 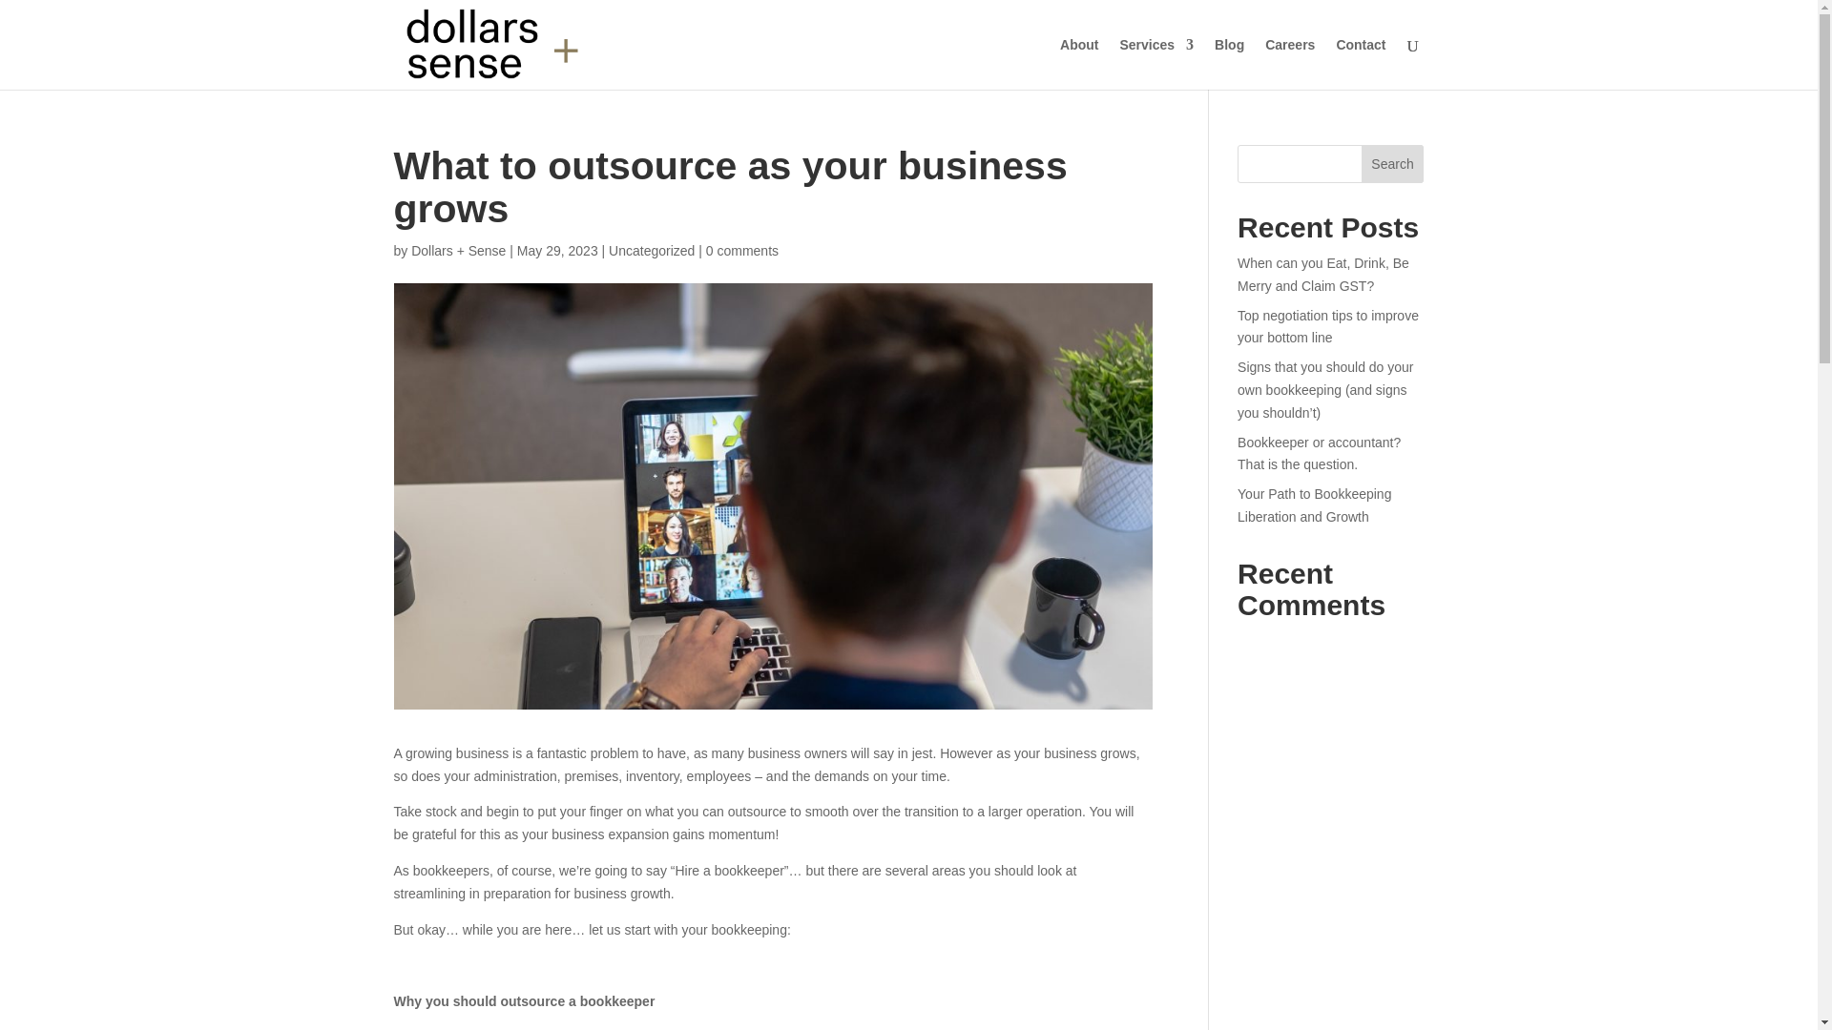 I want to click on Your Path to Bookkeeping Liberation and Growth, so click(x=1314, y=505).